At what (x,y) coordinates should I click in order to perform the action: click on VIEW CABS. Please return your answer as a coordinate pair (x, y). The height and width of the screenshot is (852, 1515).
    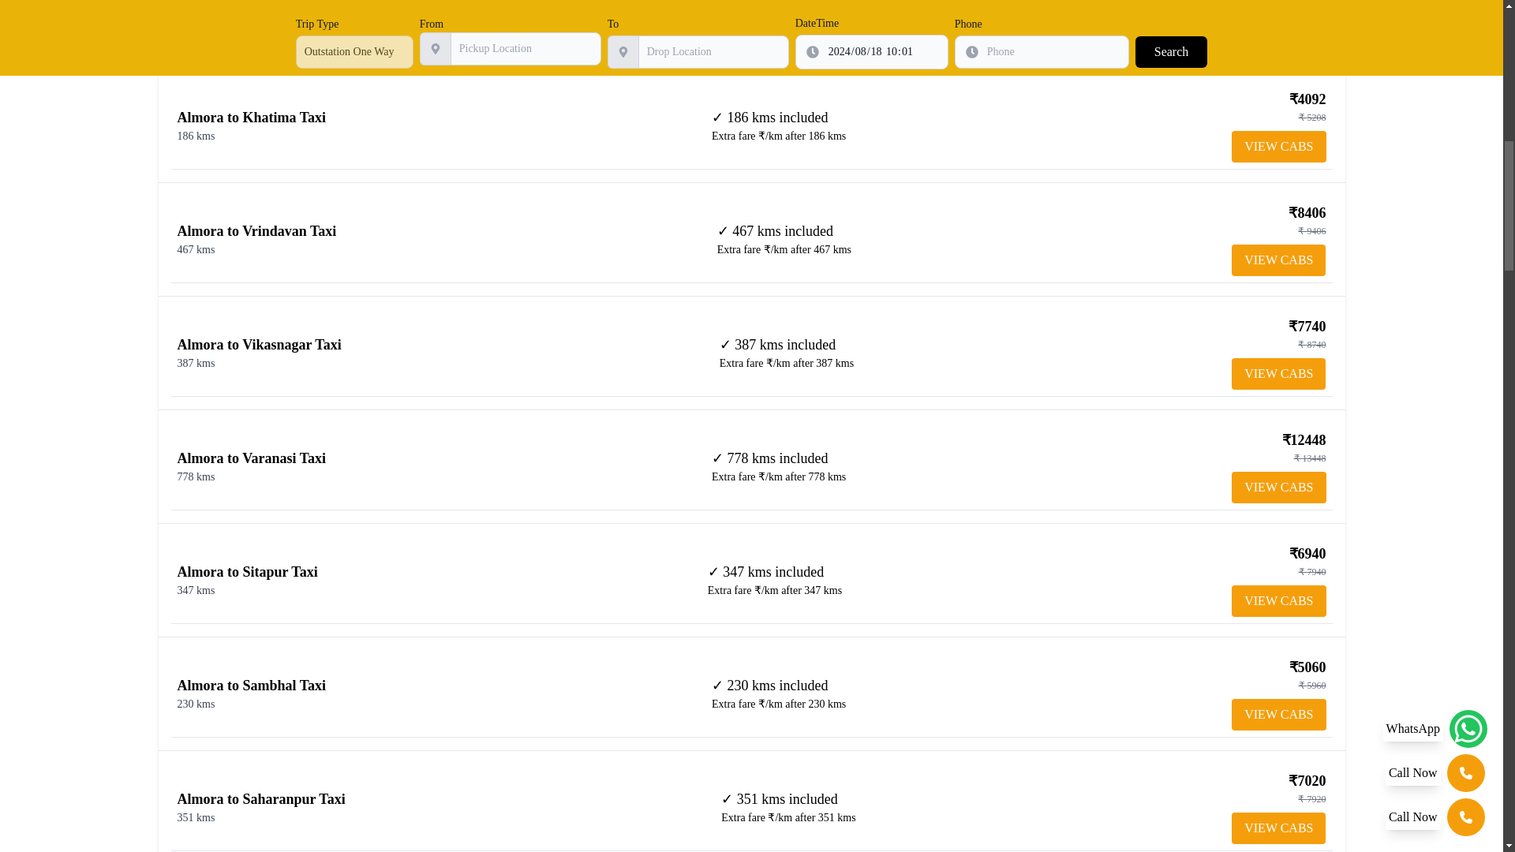
    Looking at the image, I should click on (1278, 260).